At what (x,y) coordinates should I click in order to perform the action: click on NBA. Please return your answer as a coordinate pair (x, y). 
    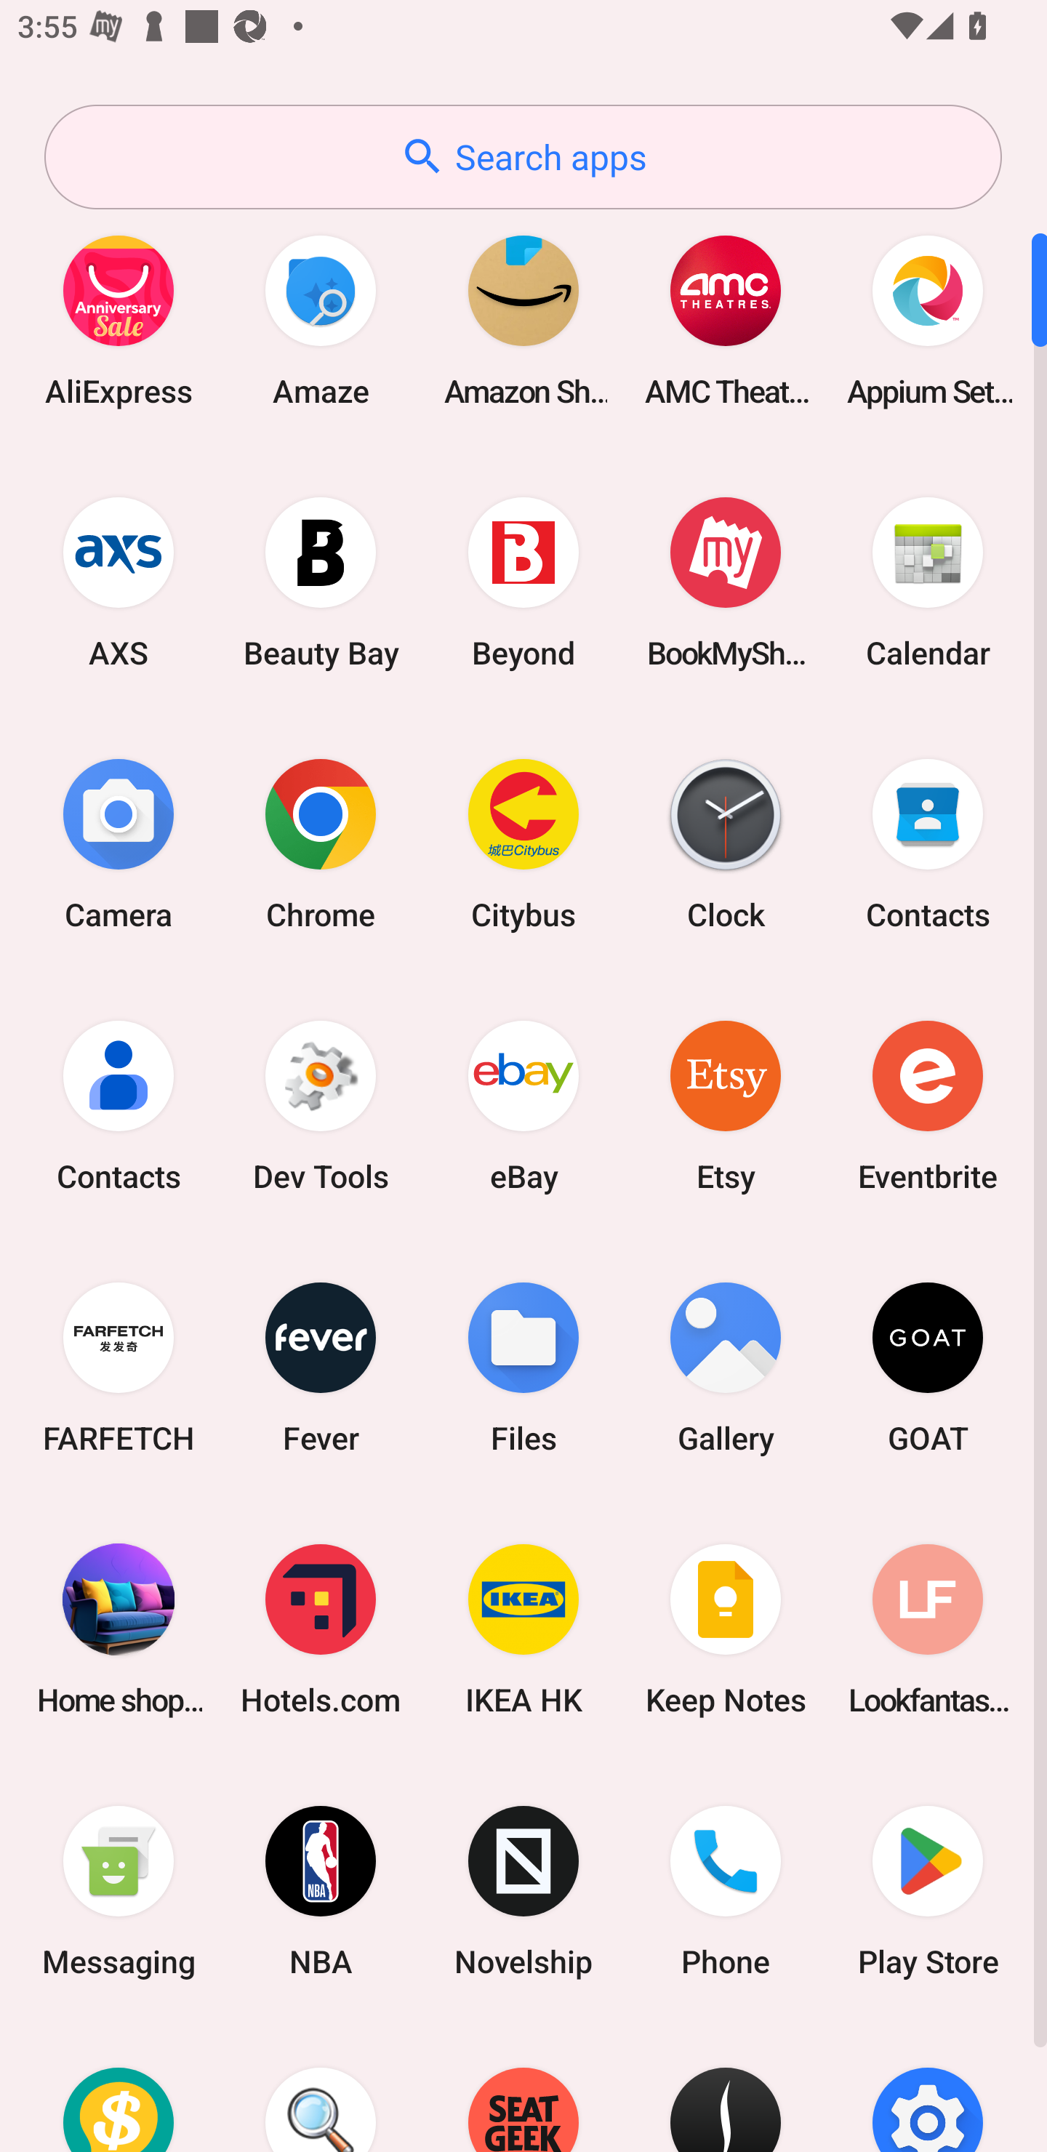
    Looking at the image, I should click on (321, 1892).